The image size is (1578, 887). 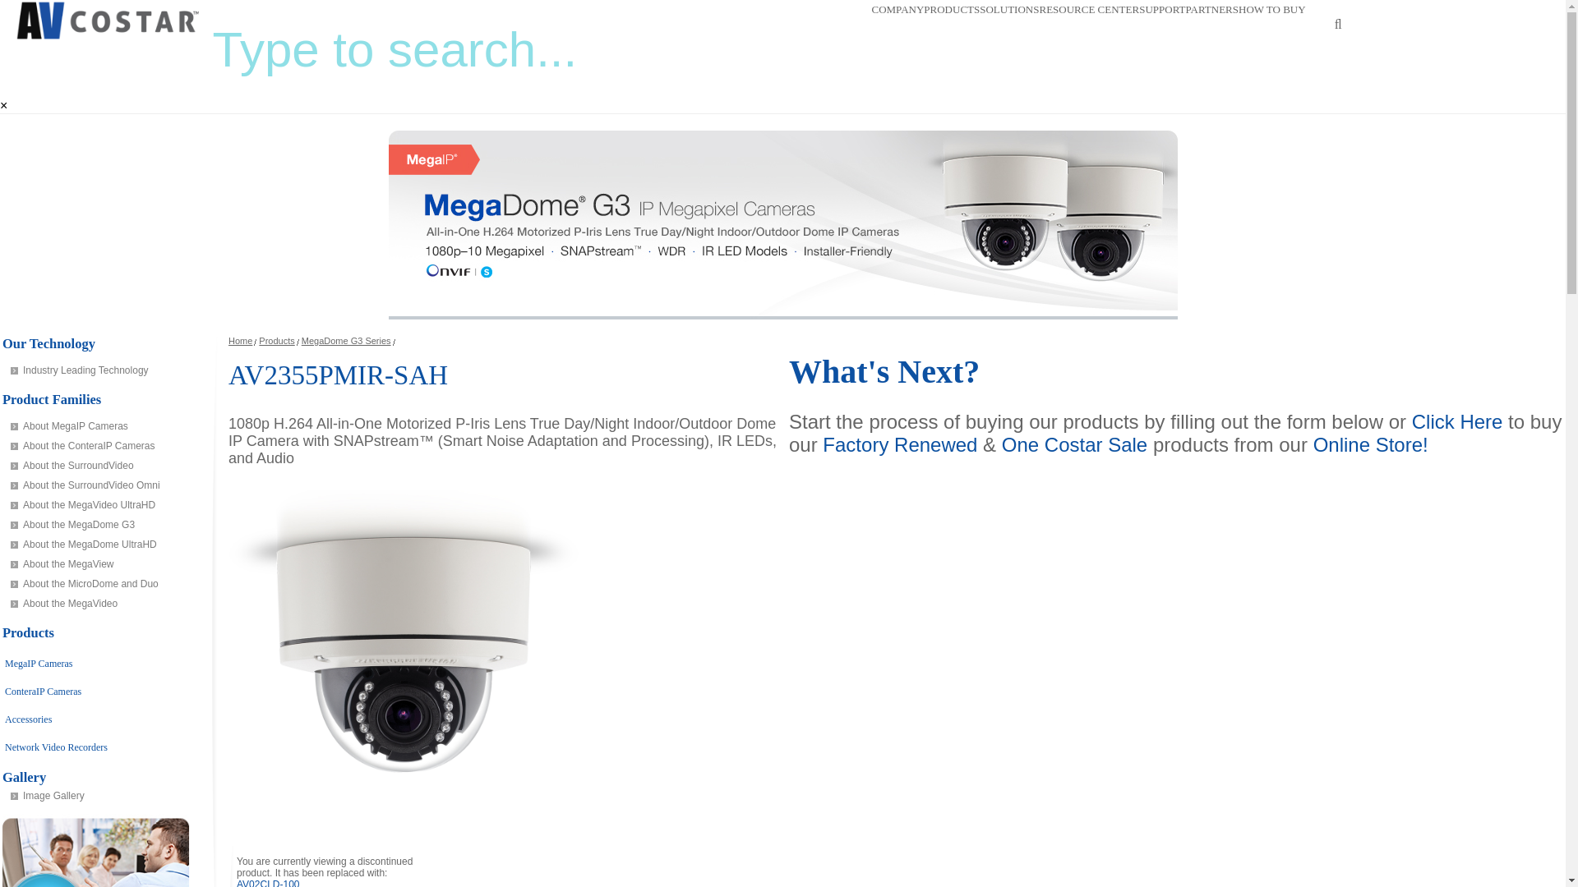 What do you see at coordinates (105, 425) in the screenshot?
I see `About MegaIP Cameras` at bounding box center [105, 425].